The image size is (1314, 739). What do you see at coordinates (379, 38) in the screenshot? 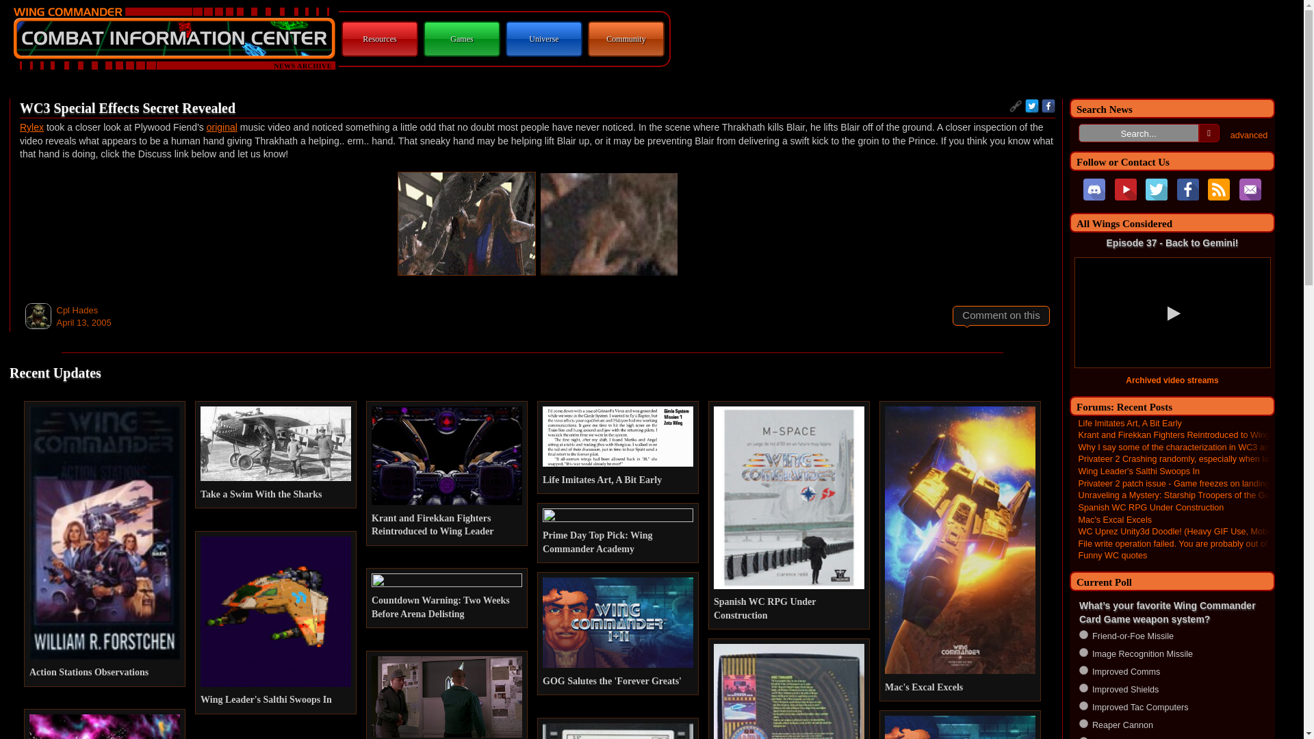
I see `Resources` at bounding box center [379, 38].